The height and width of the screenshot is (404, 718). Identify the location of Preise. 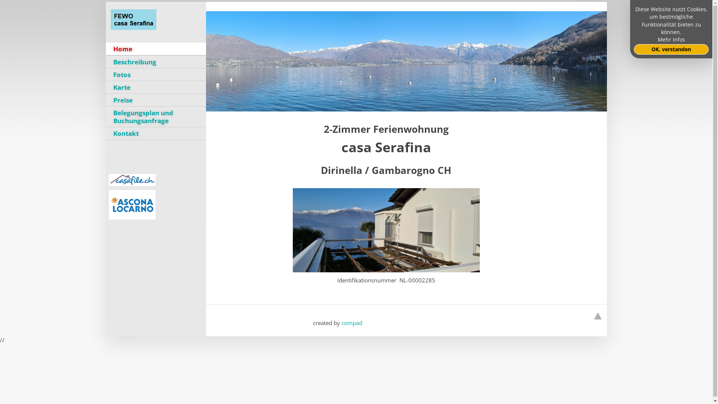
(156, 100).